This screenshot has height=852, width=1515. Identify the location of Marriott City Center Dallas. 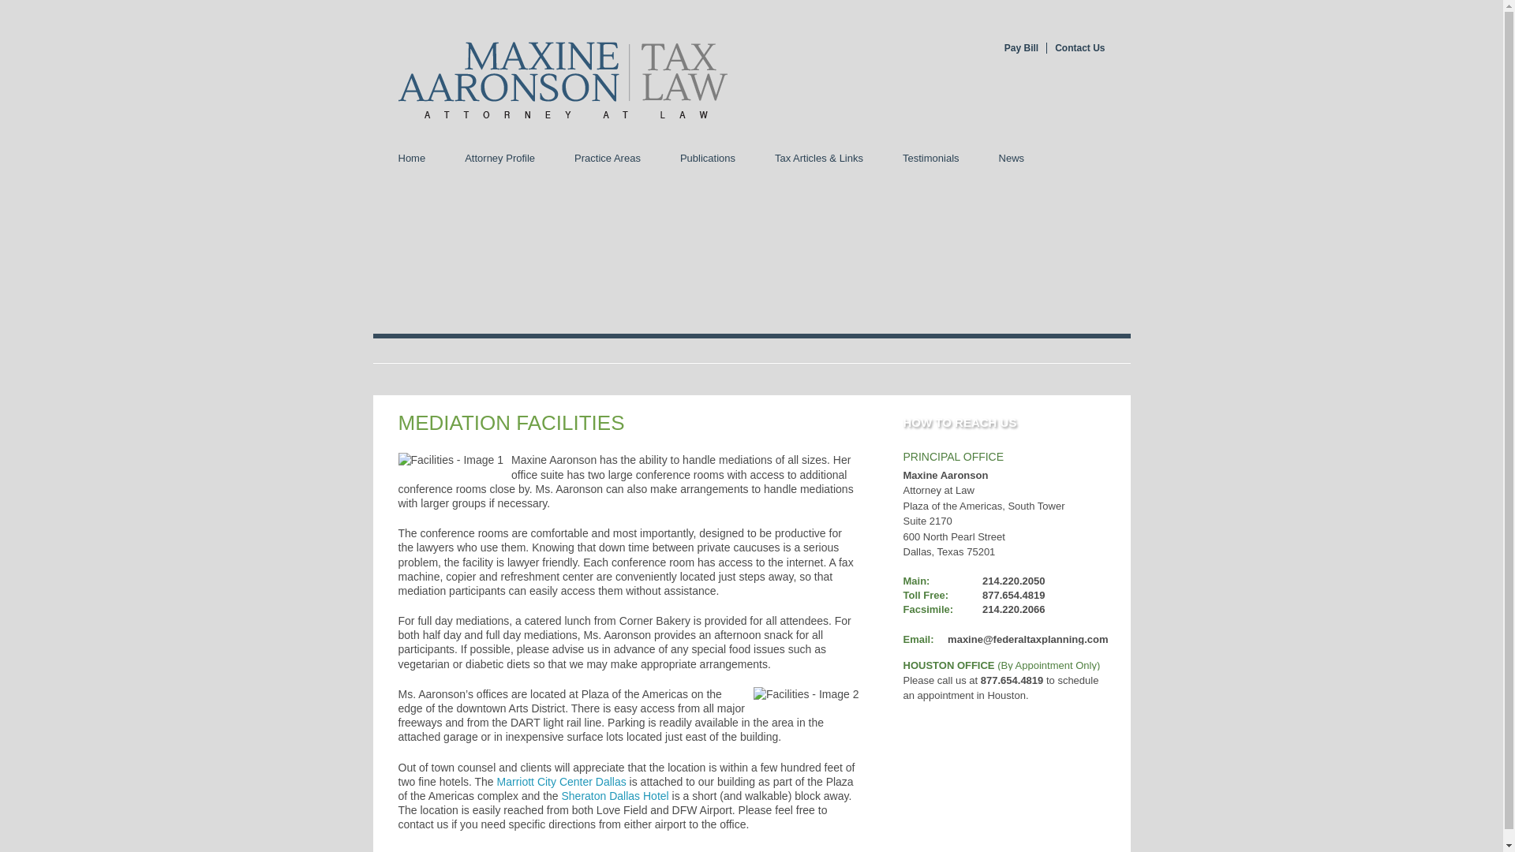
(562, 781).